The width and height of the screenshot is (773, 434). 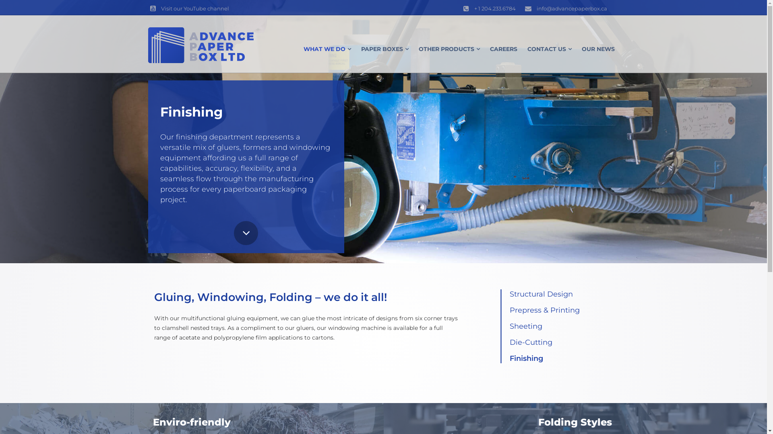 What do you see at coordinates (527, 358) in the screenshot?
I see `Finishing` at bounding box center [527, 358].